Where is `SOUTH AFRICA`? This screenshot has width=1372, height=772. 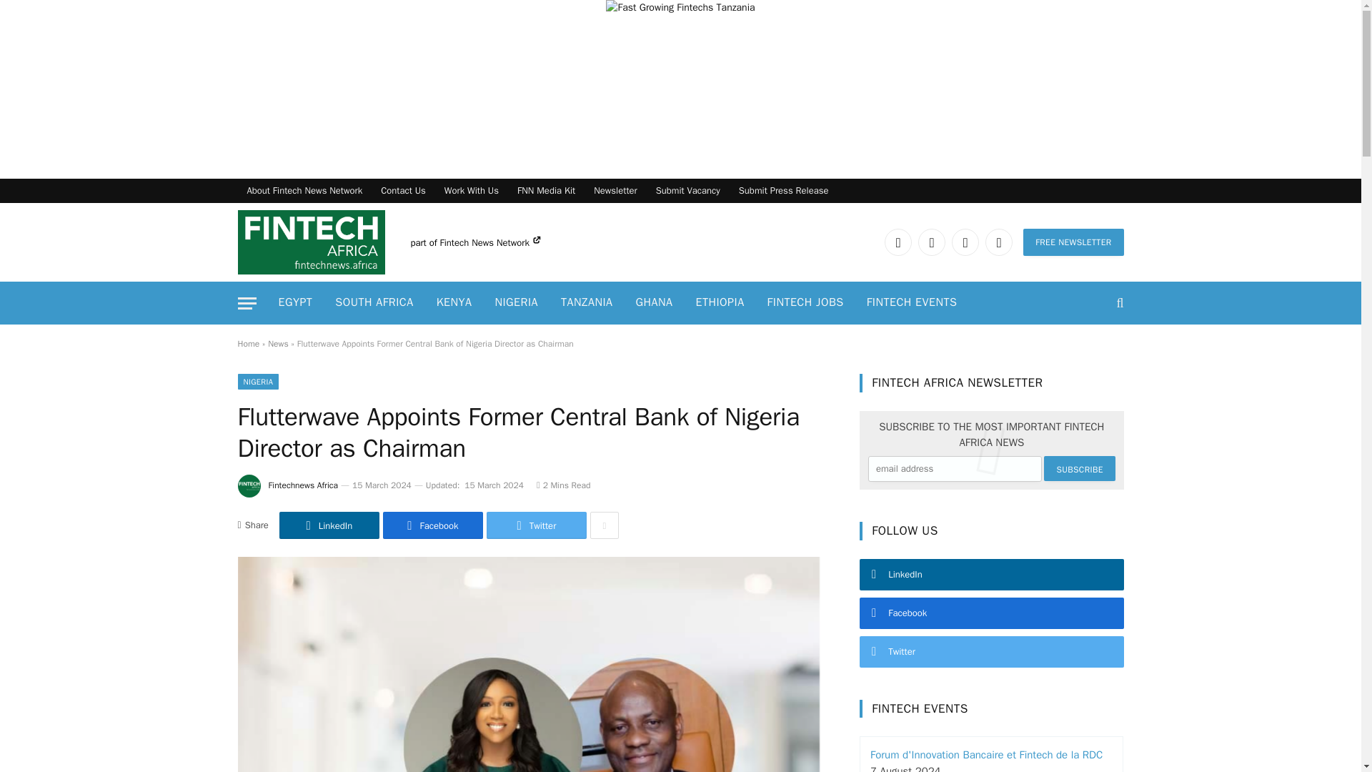
SOUTH AFRICA is located at coordinates (374, 303).